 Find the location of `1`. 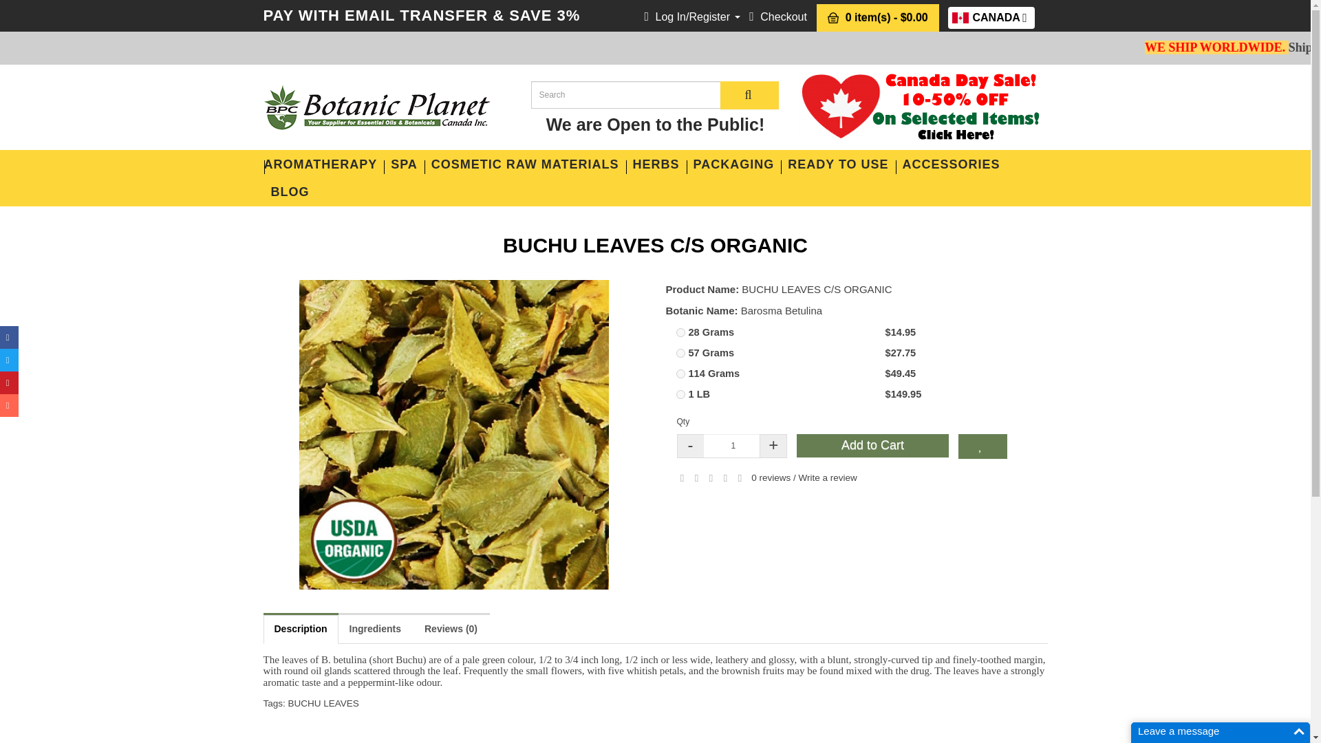

1 is located at coordinates (733, 446).